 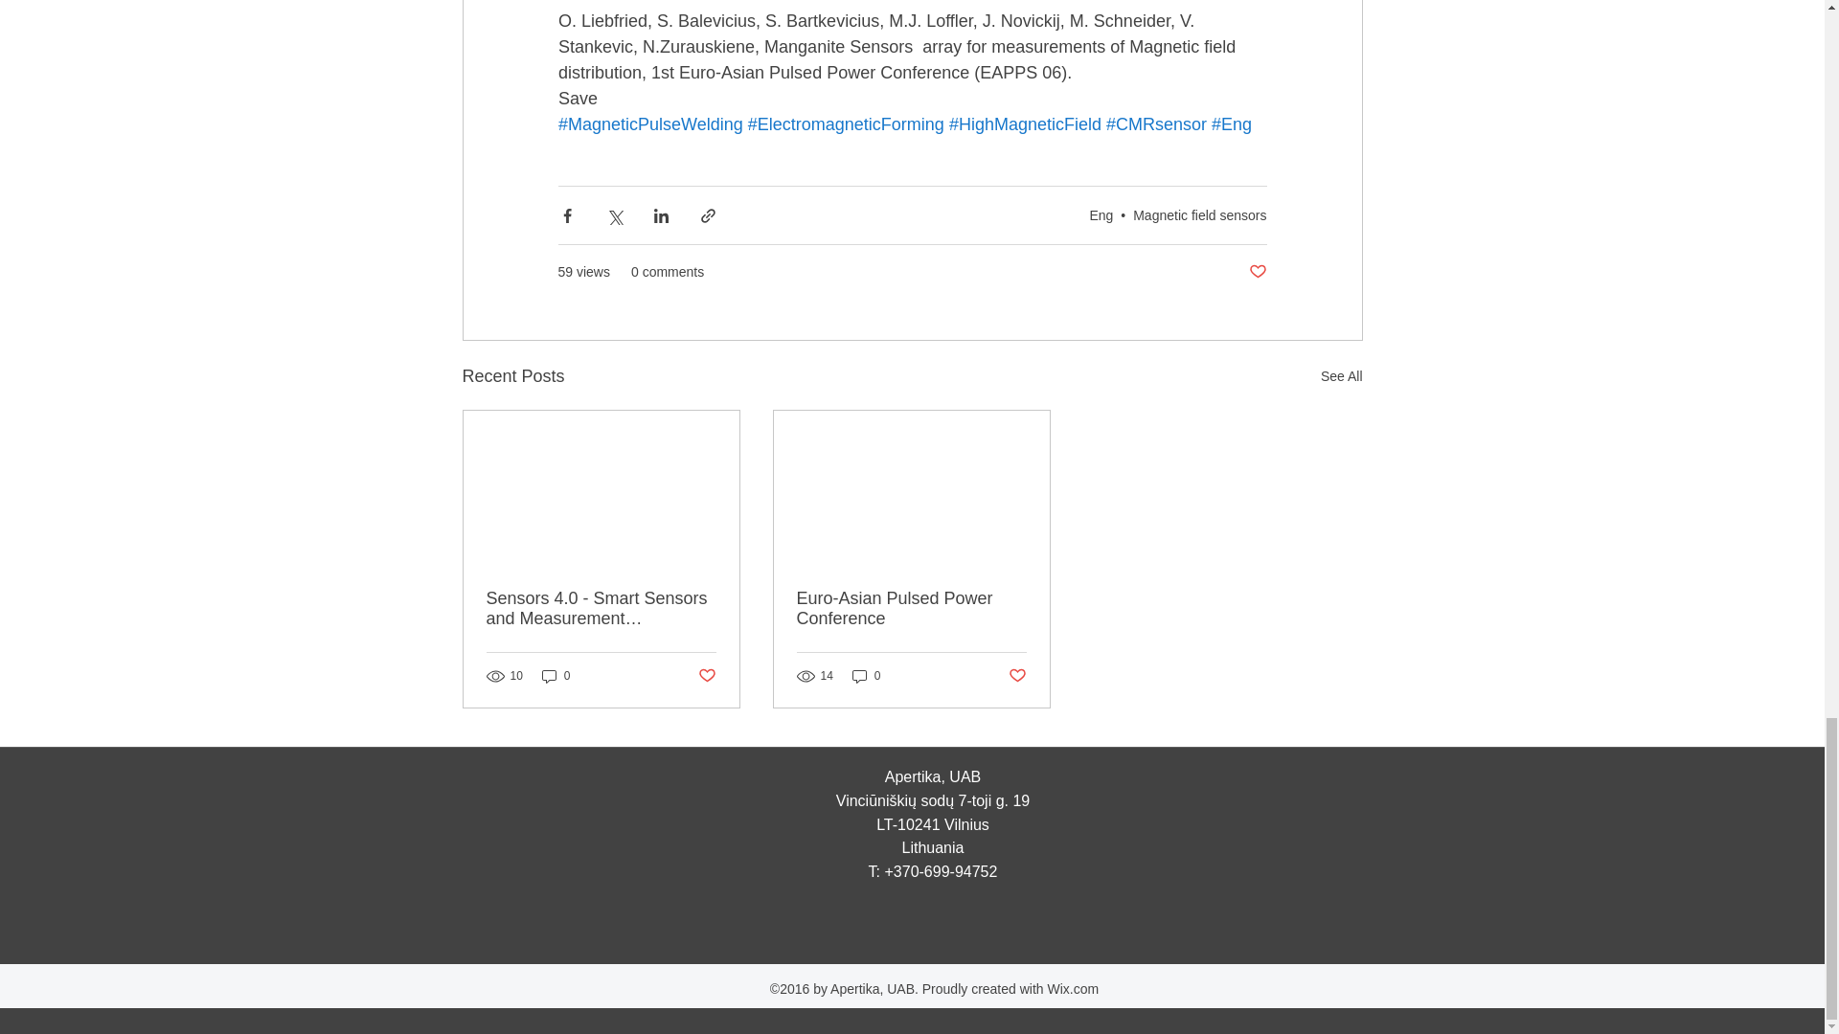 What do you see at coordinates (705, 676) in the screenshot?
I see `Post not marked as liked` at bounding box center [705, 676].